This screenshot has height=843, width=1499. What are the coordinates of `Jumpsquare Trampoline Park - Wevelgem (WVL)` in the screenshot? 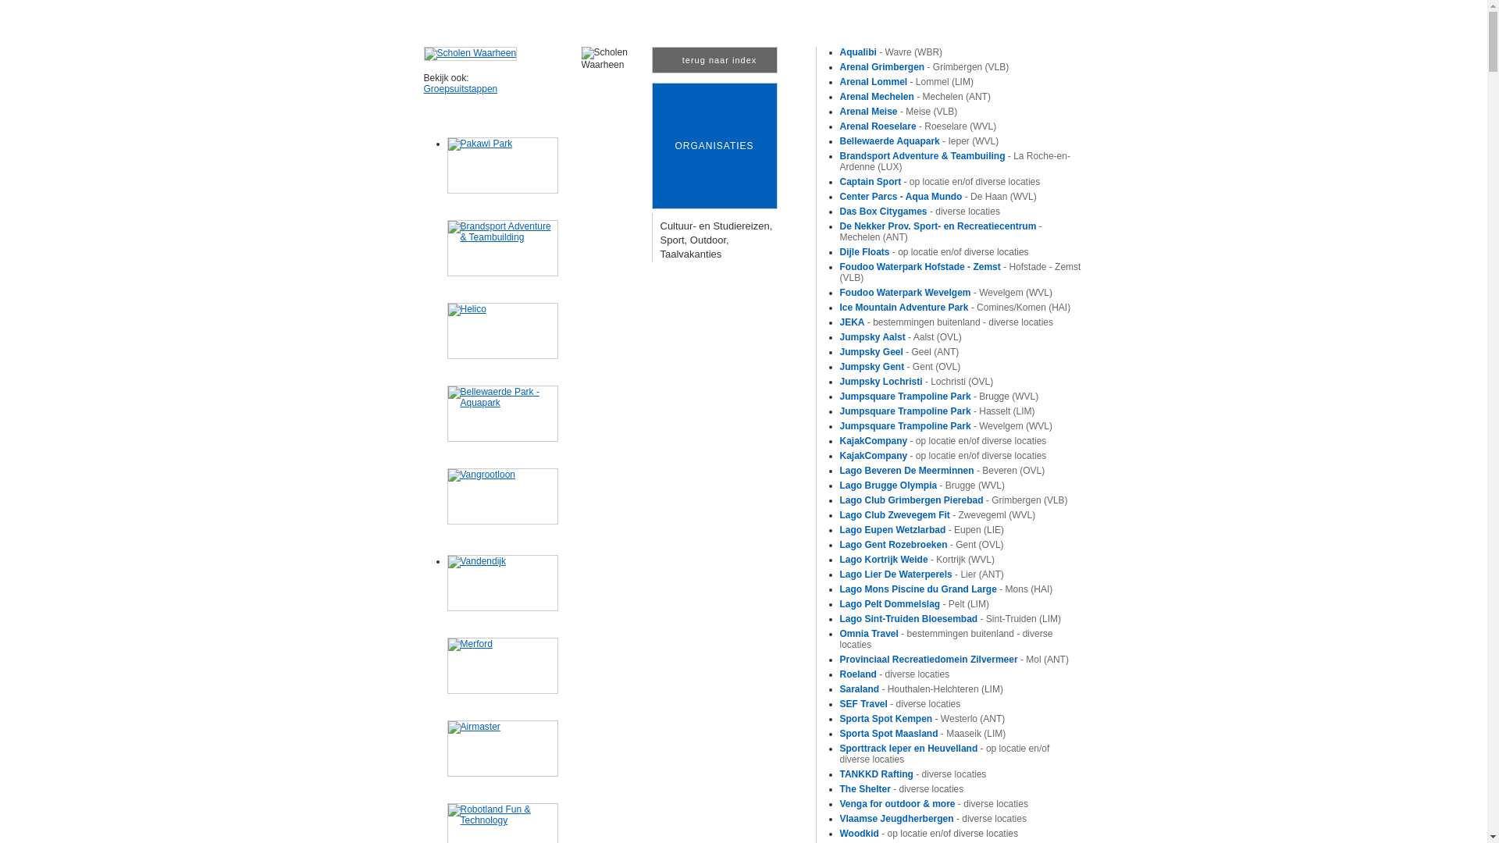 It's located at (946, 426).